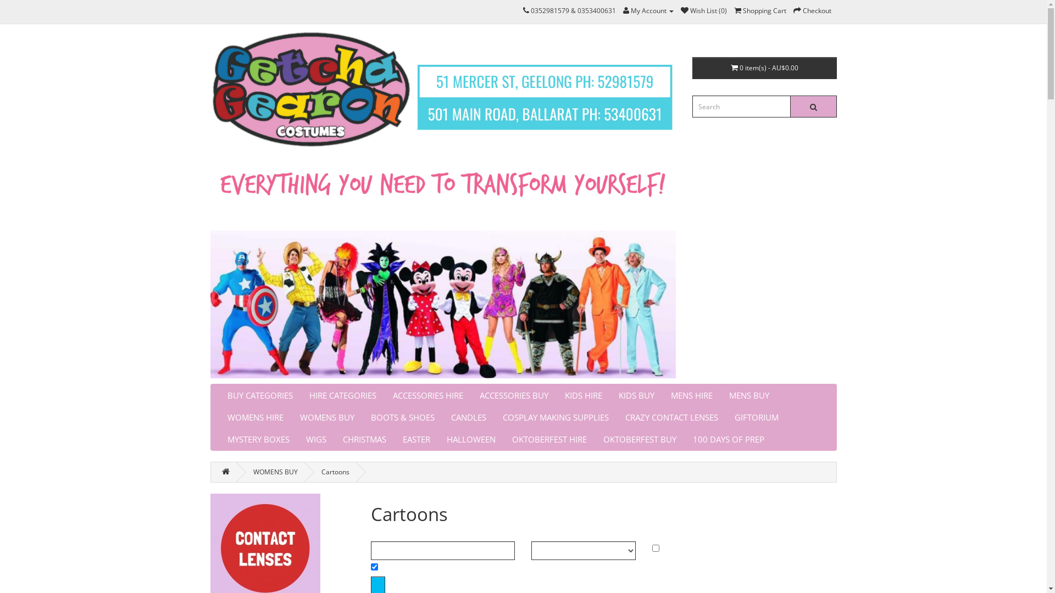  I want to click on CRAZY CONTACT LENSES, so click(671, 417).